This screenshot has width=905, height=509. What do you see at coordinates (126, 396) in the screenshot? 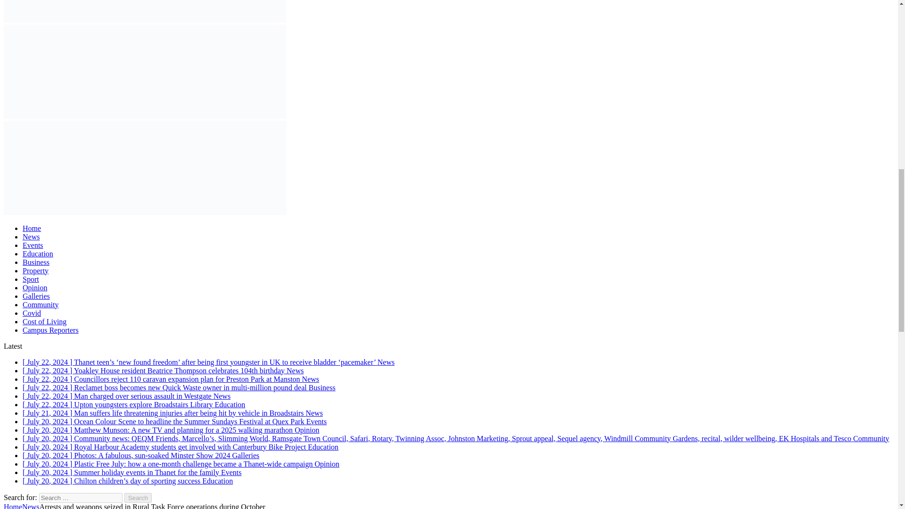
I see `Man charged over serious assault in Westgate` at bounding box center [126, 396].